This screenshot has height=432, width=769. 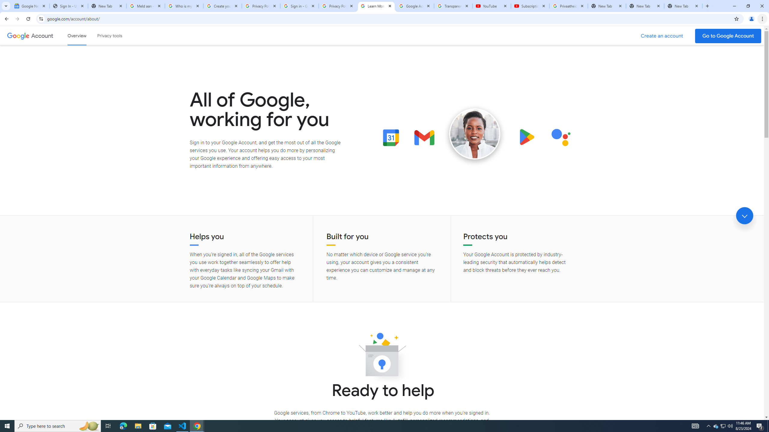 What do you see at coordinates (86, 35) in the screenshot?
I see `Skip to Content` at bounding box center [86, 35].